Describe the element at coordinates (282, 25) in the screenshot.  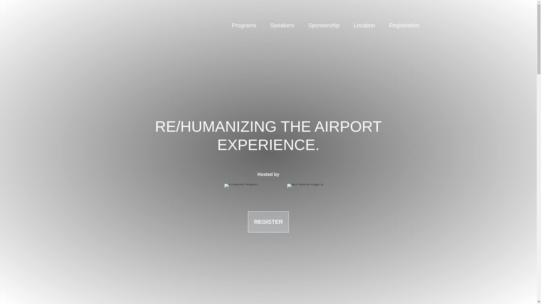
I see `Speakers` at that location.